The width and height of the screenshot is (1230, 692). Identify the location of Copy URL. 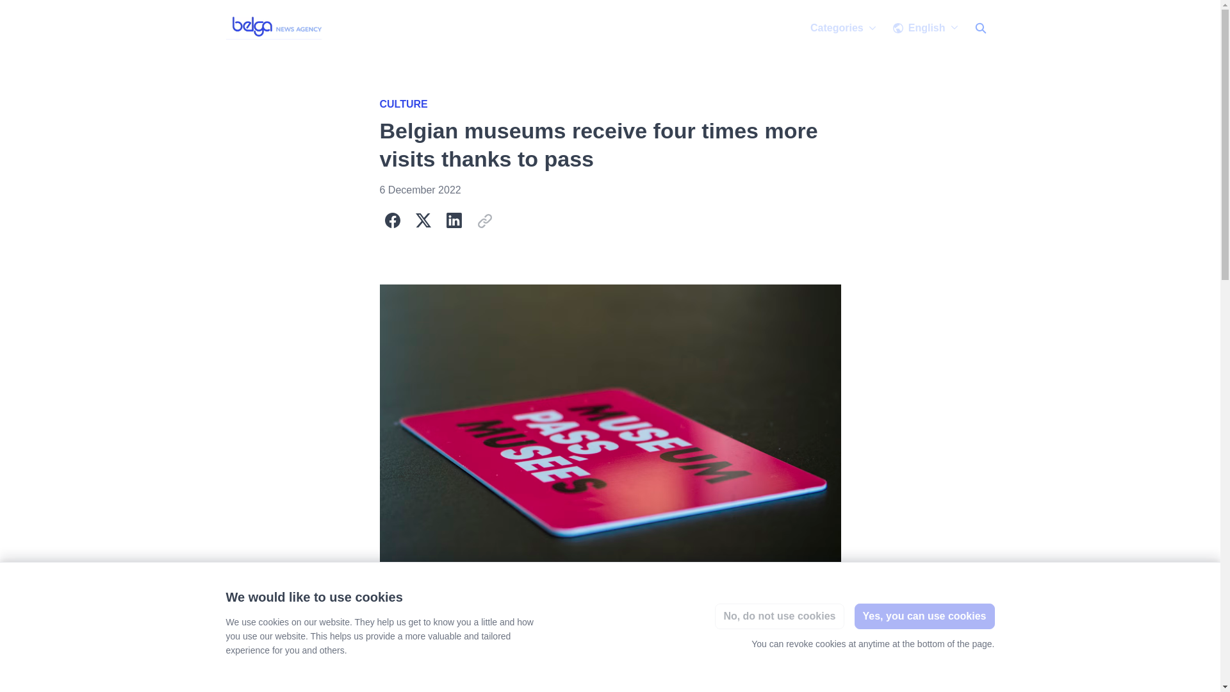
(484, 220).